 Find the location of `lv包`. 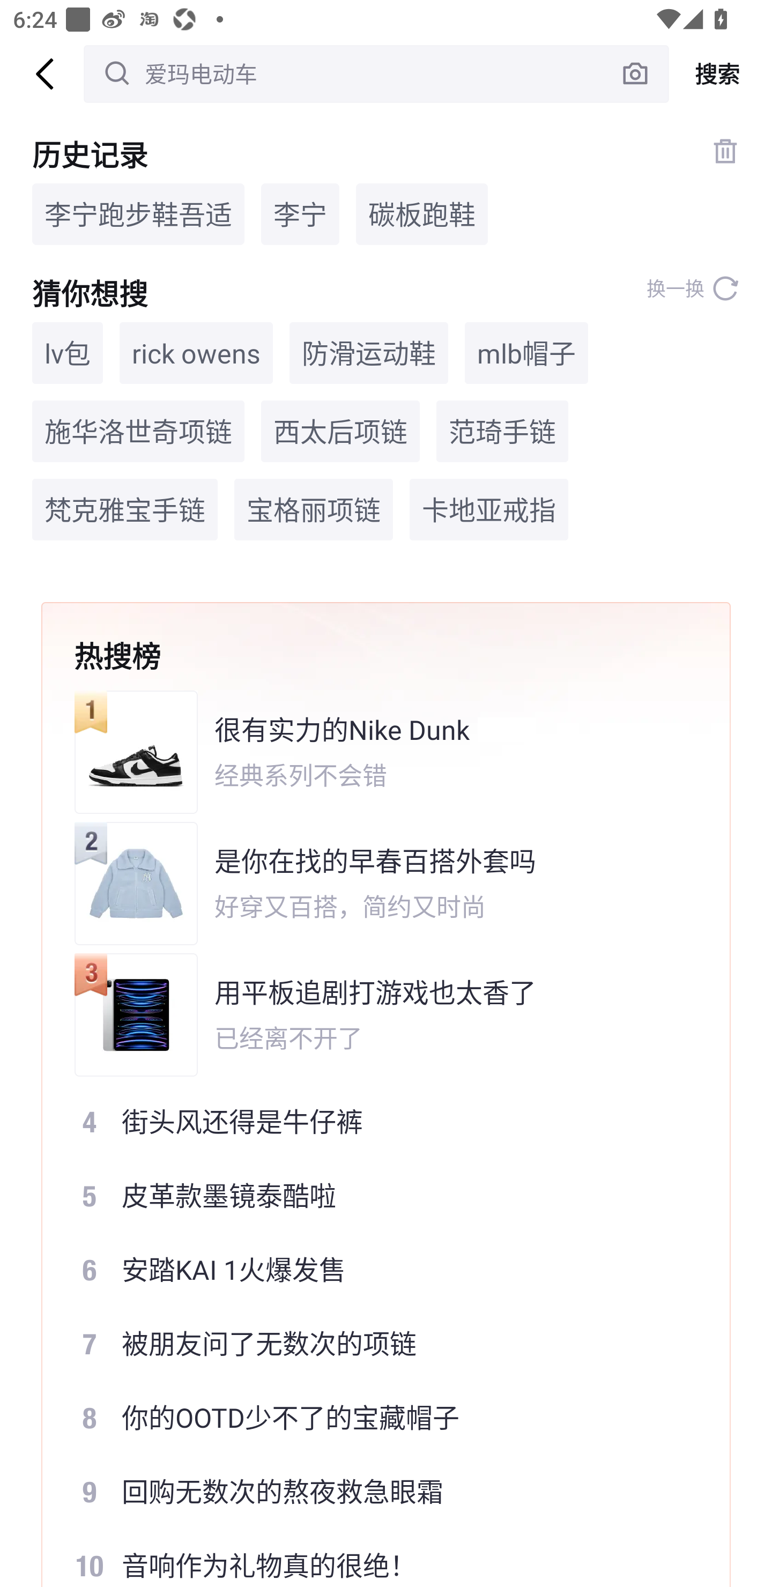

lv包 is located at coordinates (68, 353).